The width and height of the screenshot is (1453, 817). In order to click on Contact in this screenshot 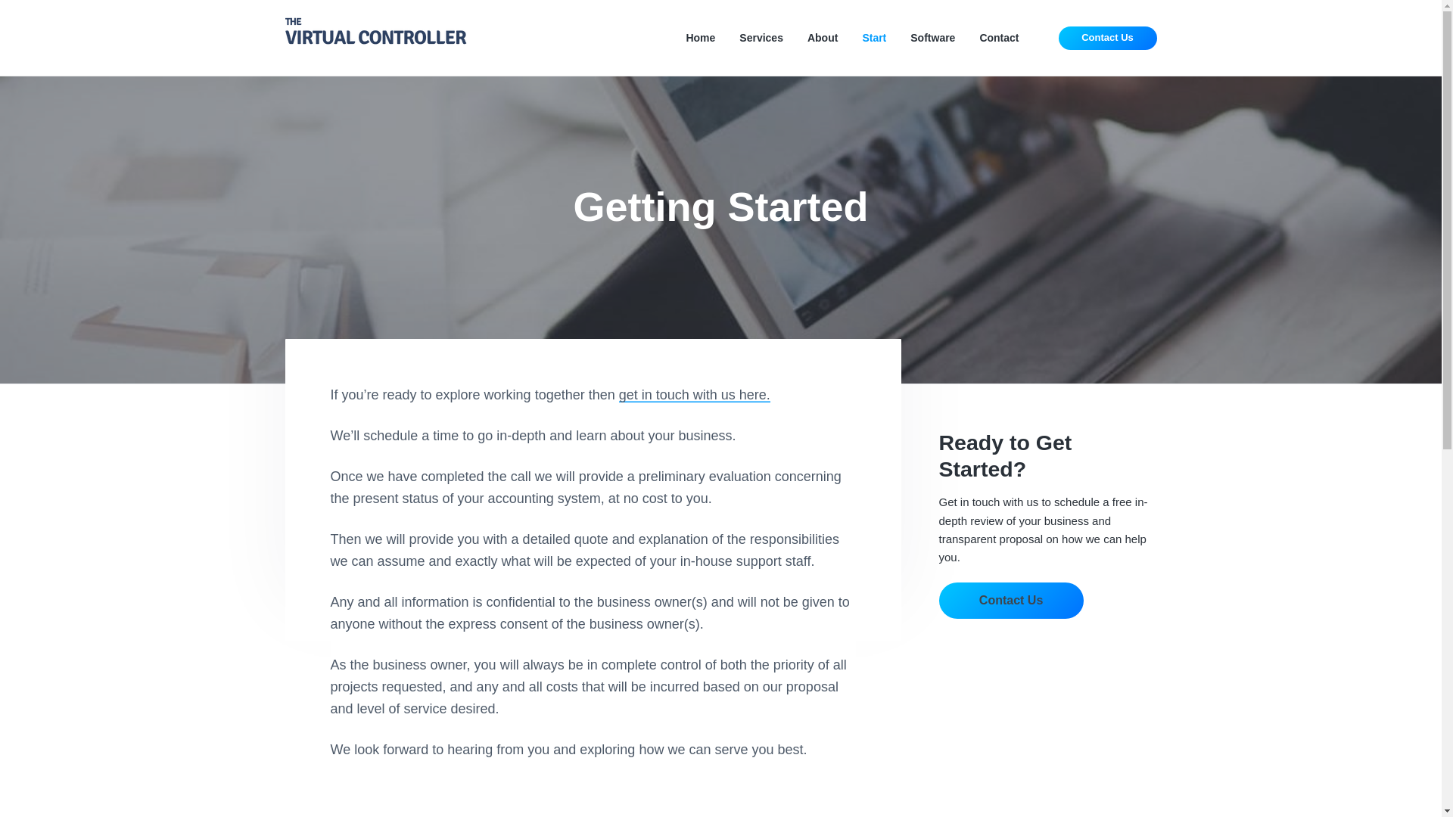, I will do `click(999, 38)`.